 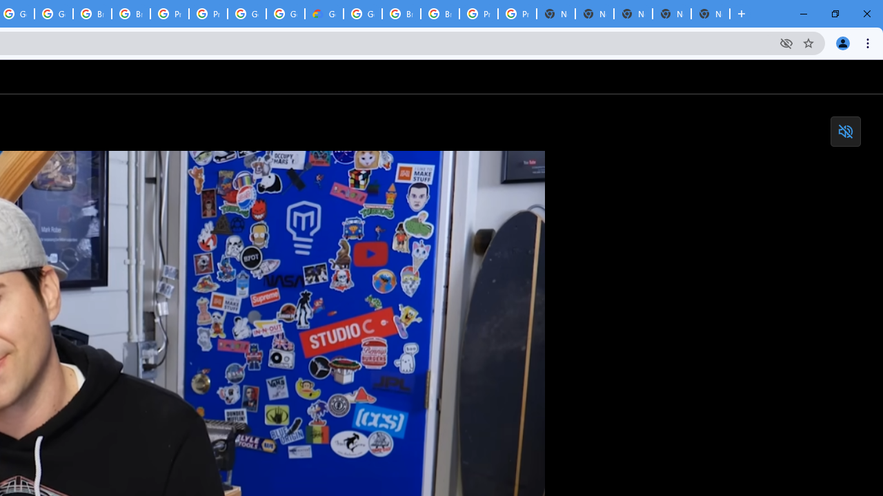 I want to click on New Tab, so click(x=711, y=14).